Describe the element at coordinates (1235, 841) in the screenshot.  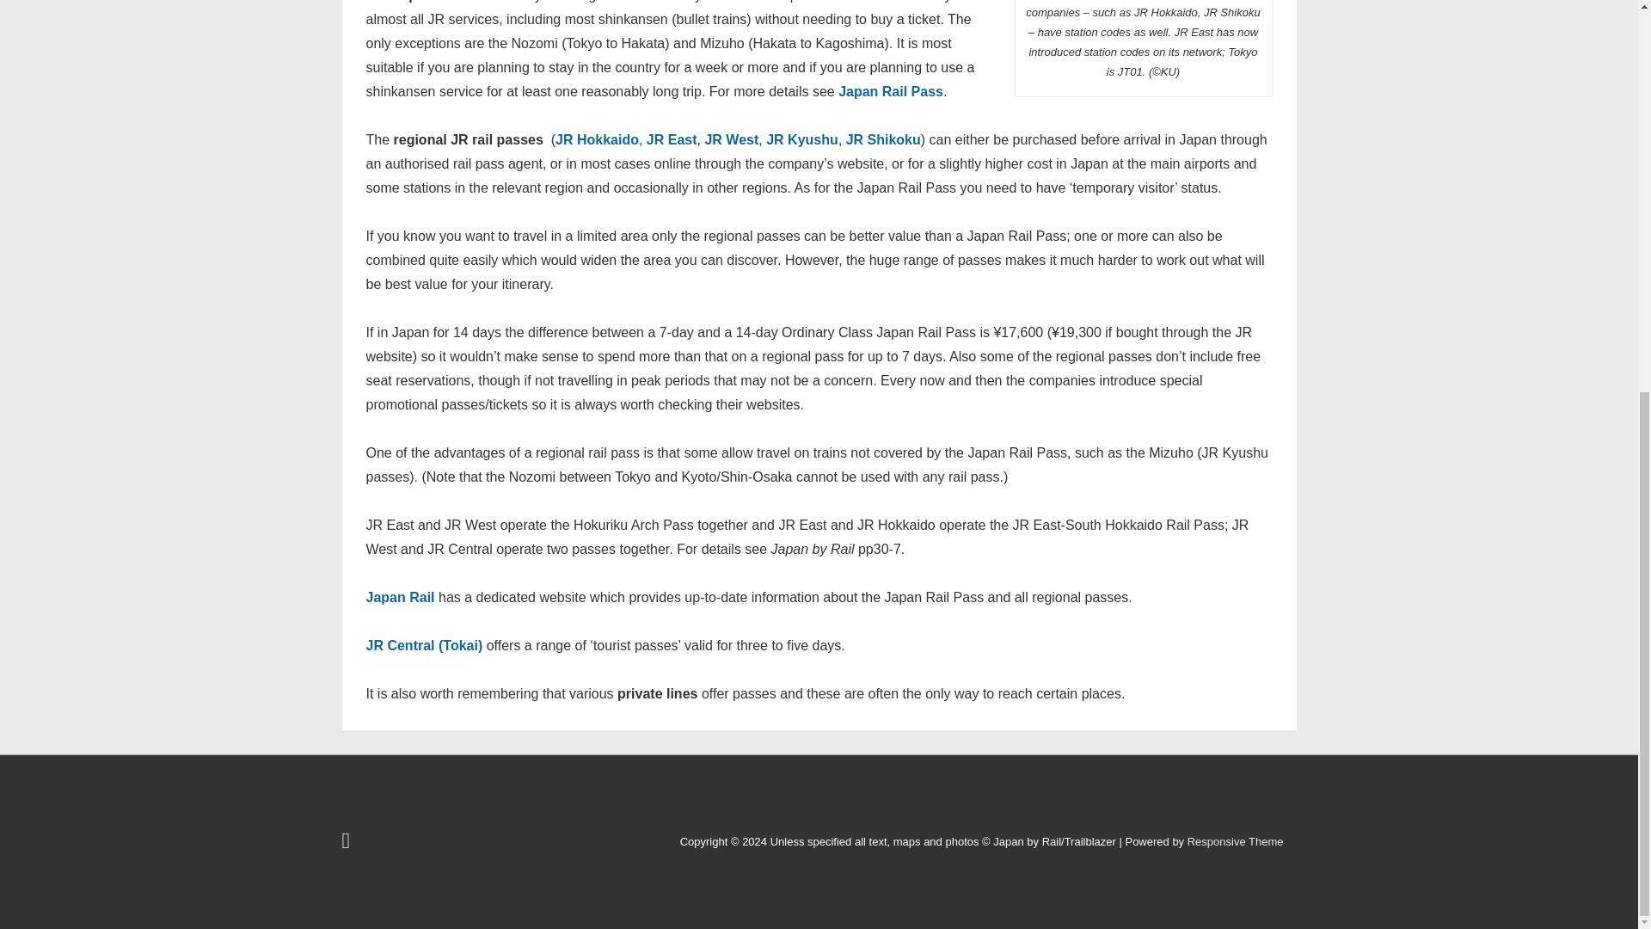
I see `Responsive Theme` at that location.